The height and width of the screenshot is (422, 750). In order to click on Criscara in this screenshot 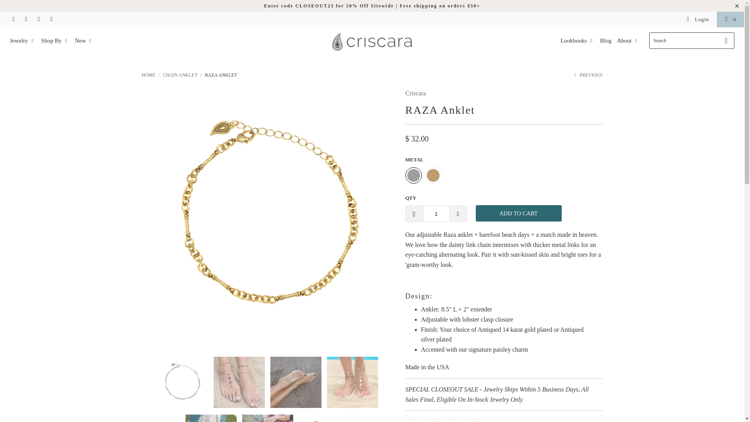, I will do `click(416, 93)`.